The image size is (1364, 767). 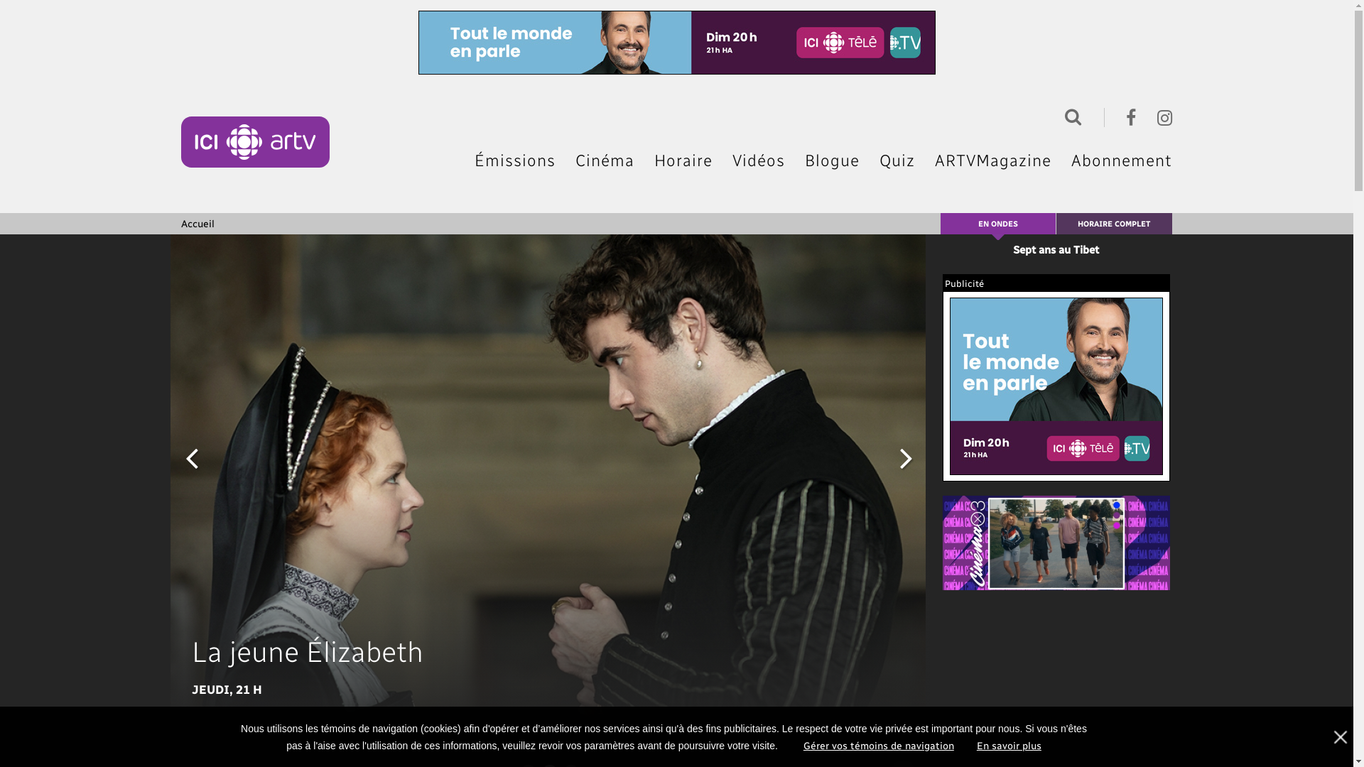 What do you see at coordinates (993, 160) in the screenshot?
I see `ARTVMagazine` at bounding box center [993, 160].